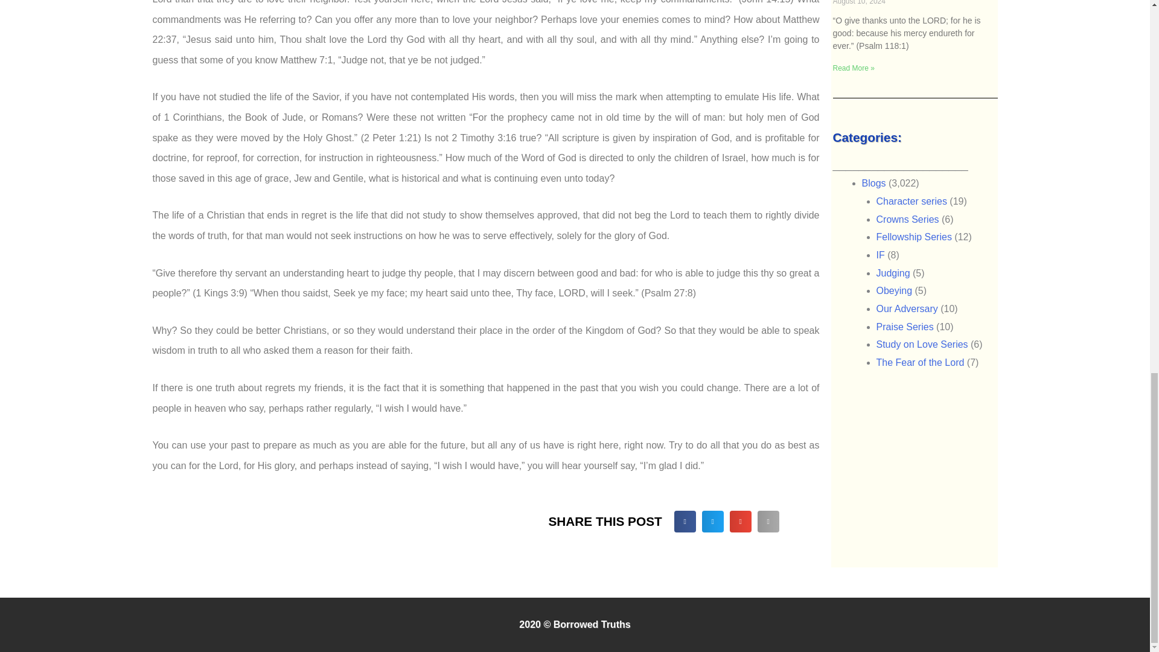 This screenshot has width=1159, height=652. I want to click on Obeying, so click(895, 291).